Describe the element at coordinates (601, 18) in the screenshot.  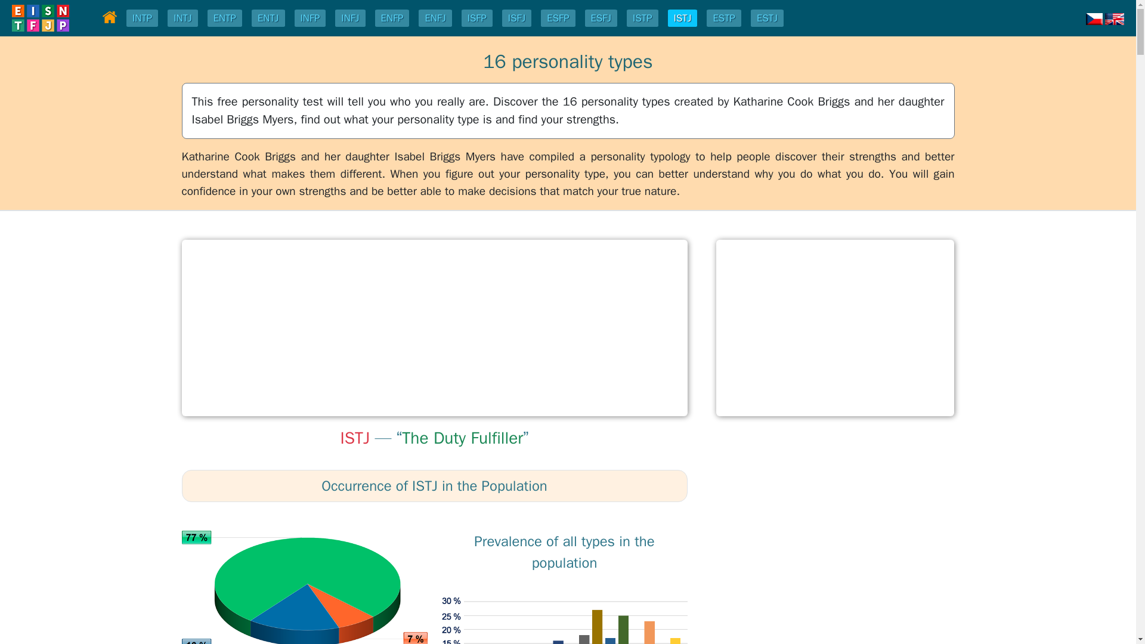
I see `ESFJ` at that location.